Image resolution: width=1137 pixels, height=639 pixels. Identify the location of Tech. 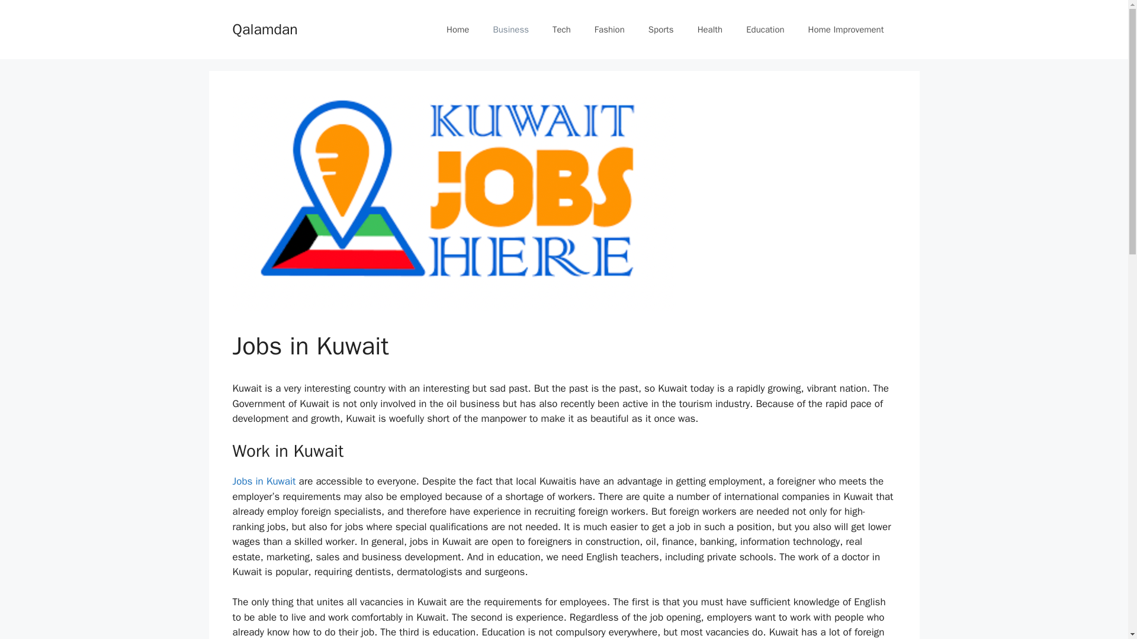
(561, 30).